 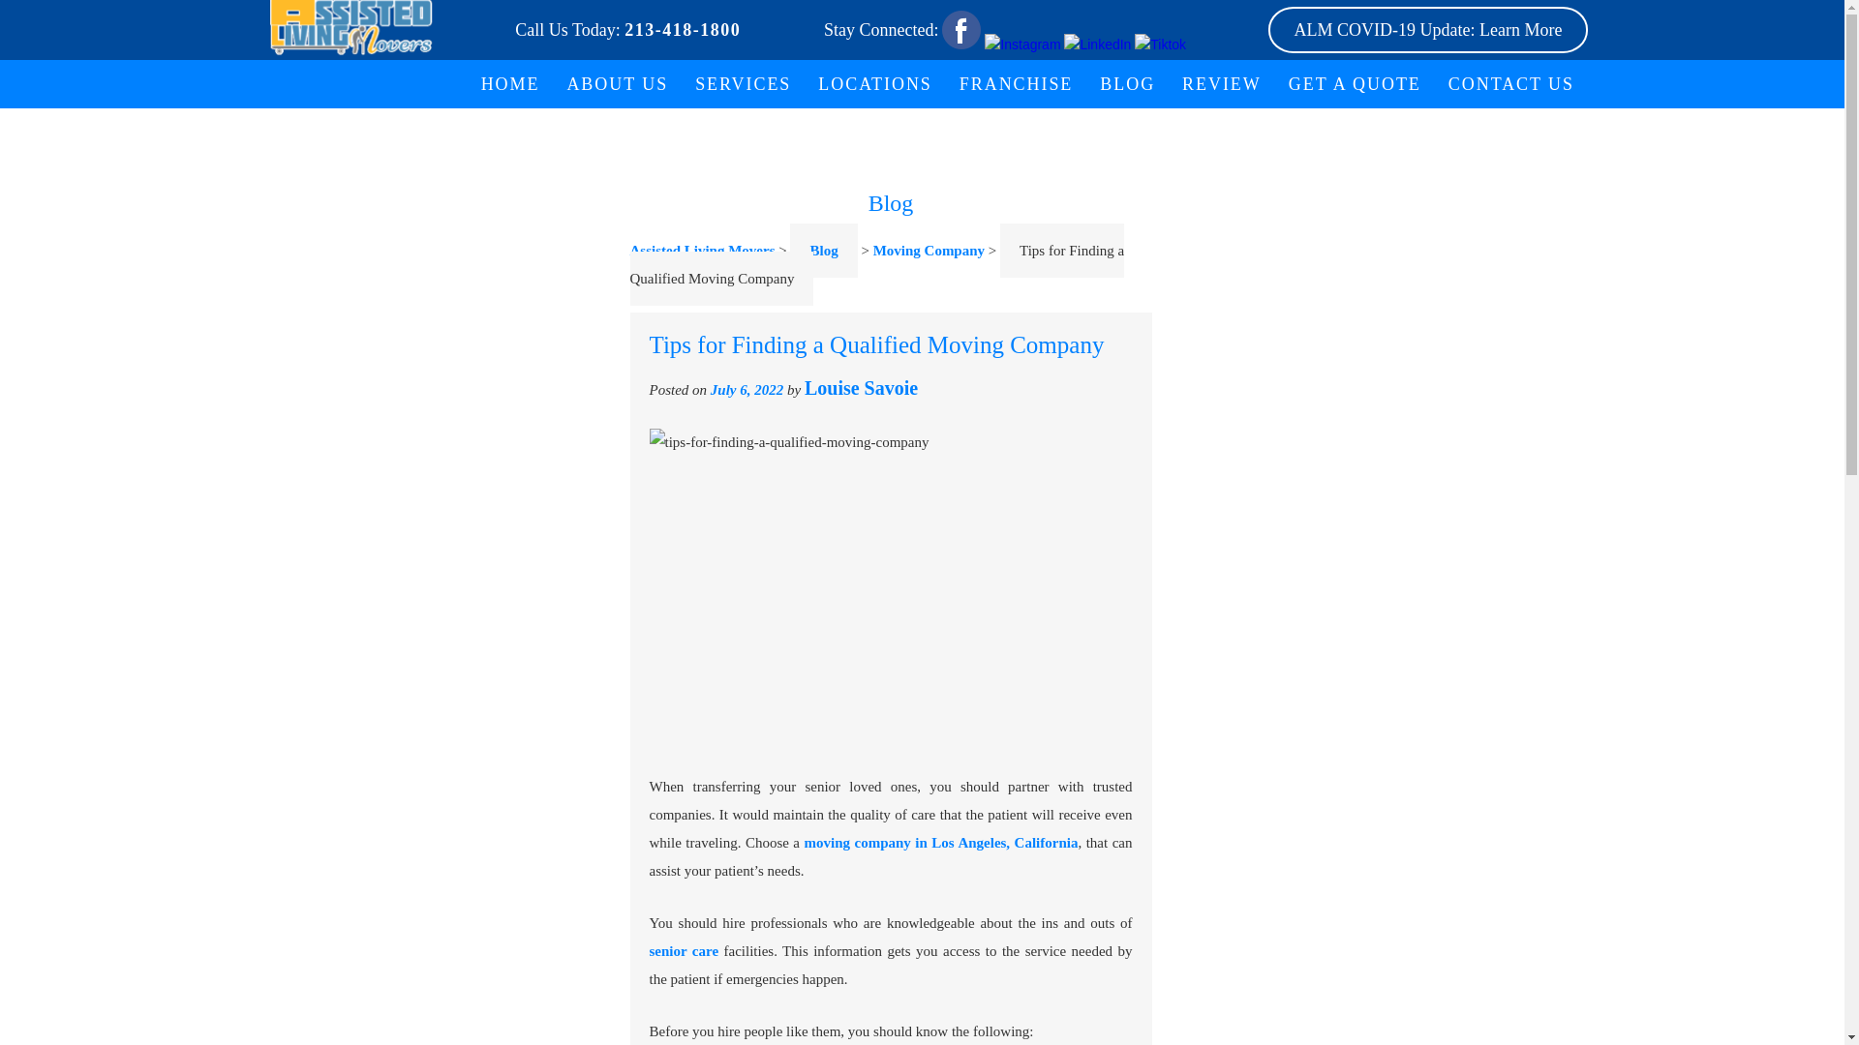 I want to click on Louise Savoie, so click(x=862, y=387).